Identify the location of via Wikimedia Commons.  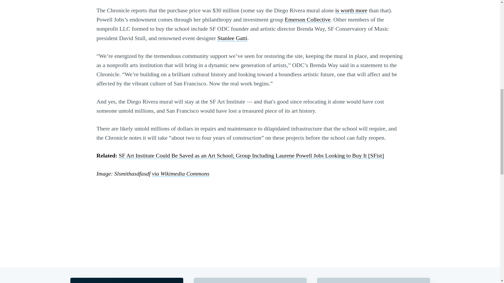
(181, 173).